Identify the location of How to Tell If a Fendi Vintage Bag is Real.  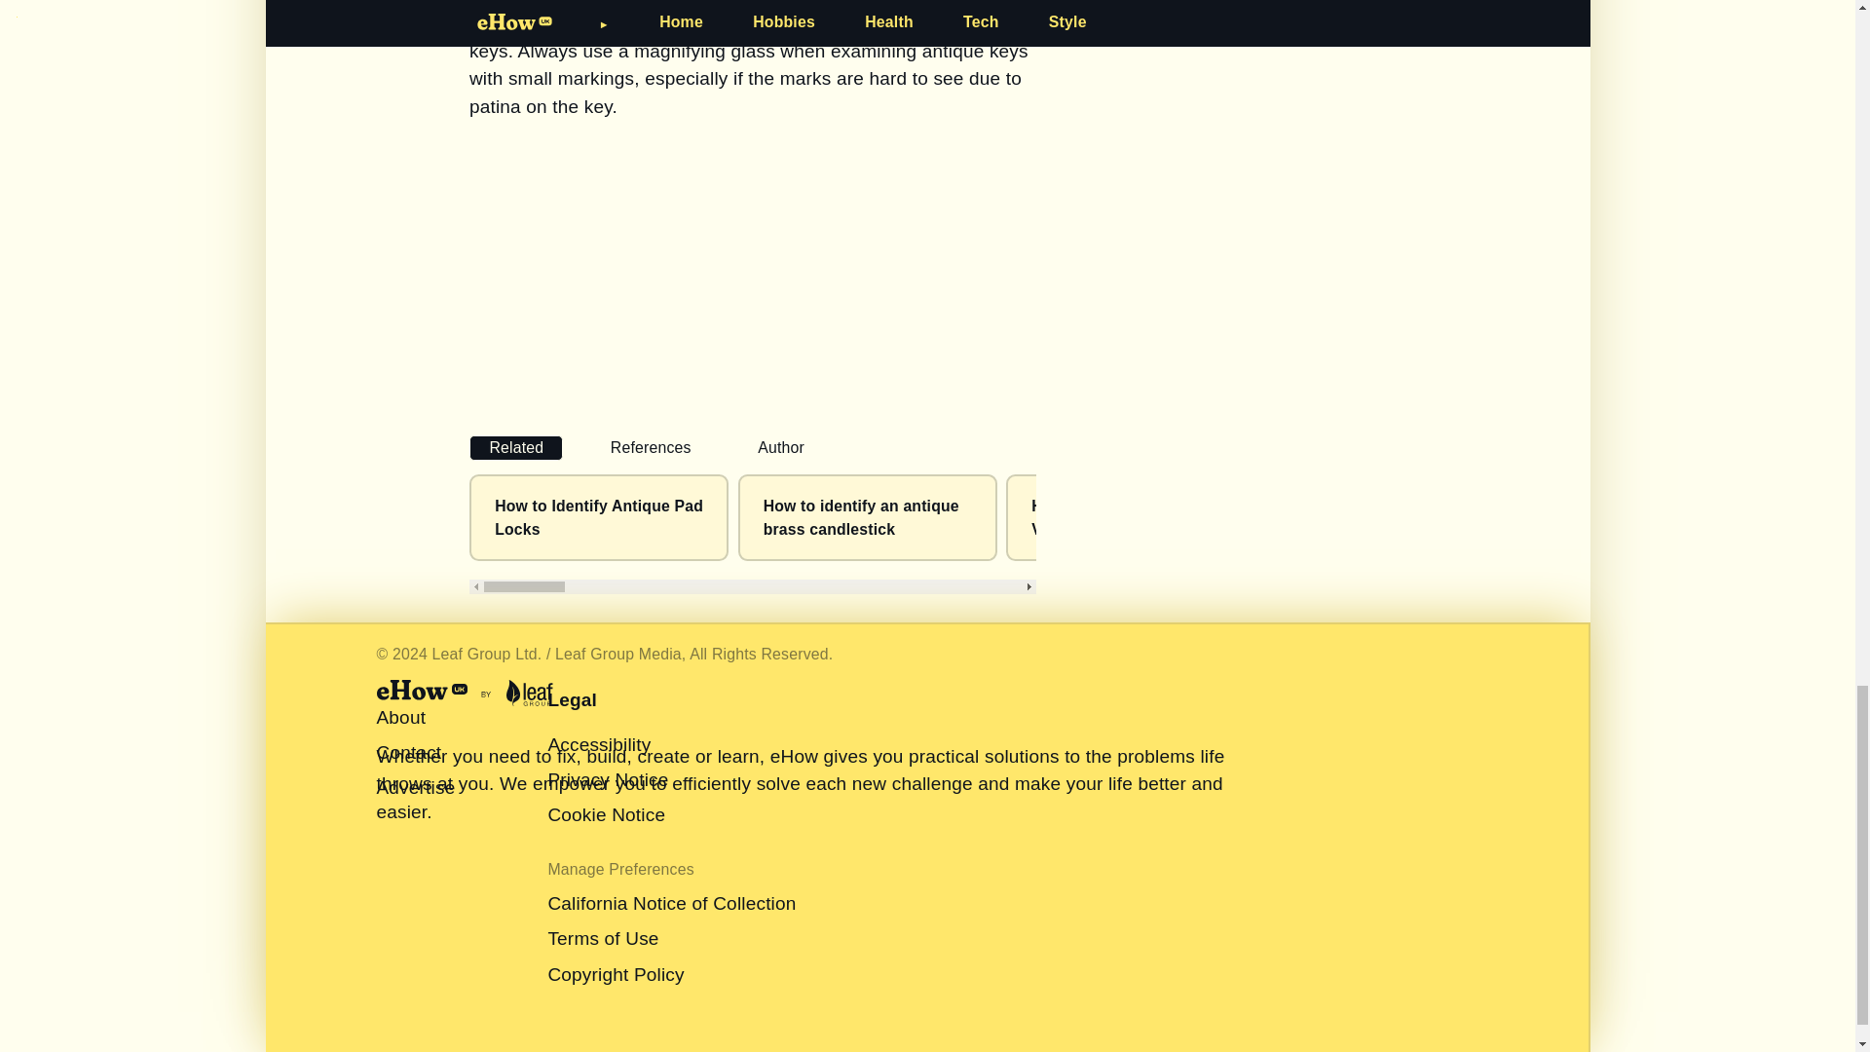
(1109, 516).